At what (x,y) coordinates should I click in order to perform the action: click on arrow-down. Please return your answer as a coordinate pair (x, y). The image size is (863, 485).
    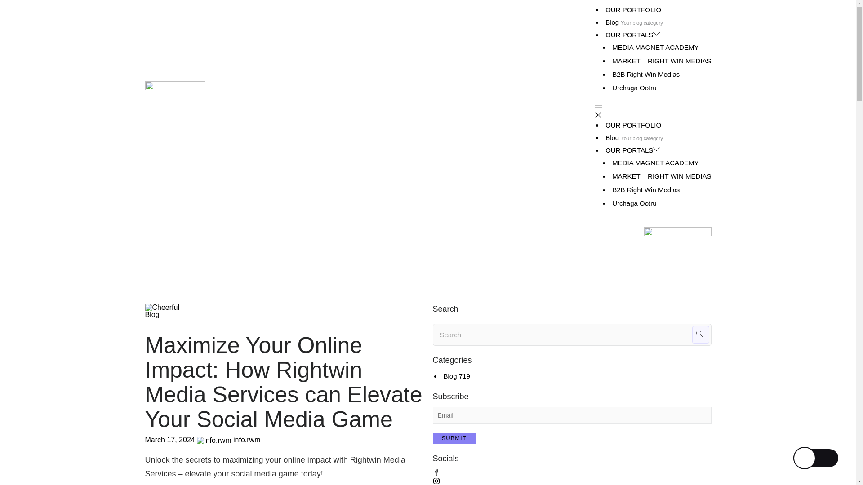
    Looking at the image, I should click on (656, 34).